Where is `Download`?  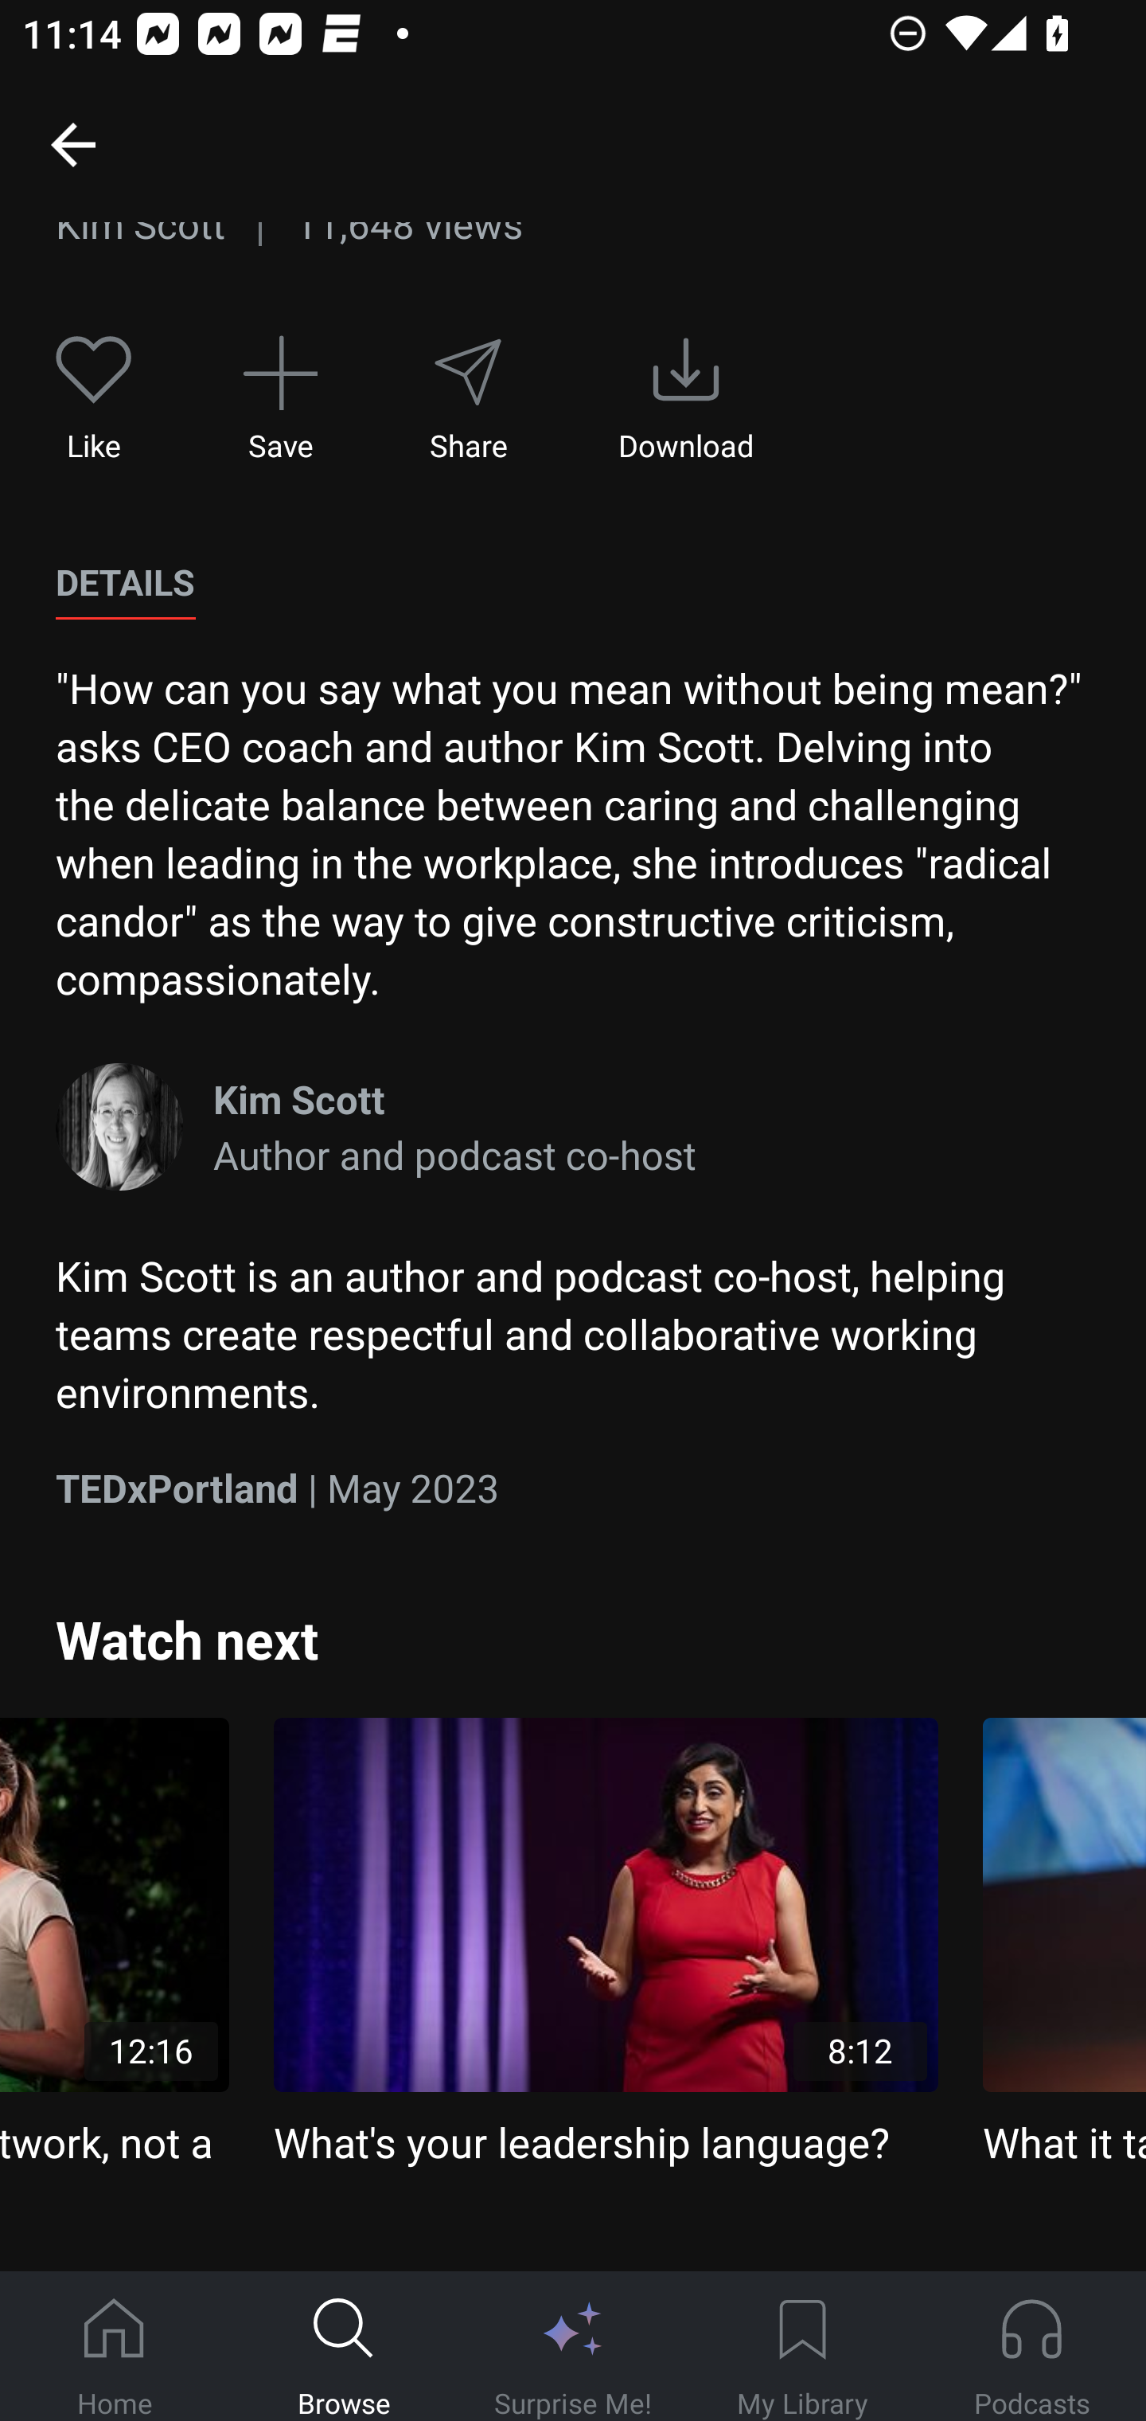
Download is located at coordinates (686, 399).